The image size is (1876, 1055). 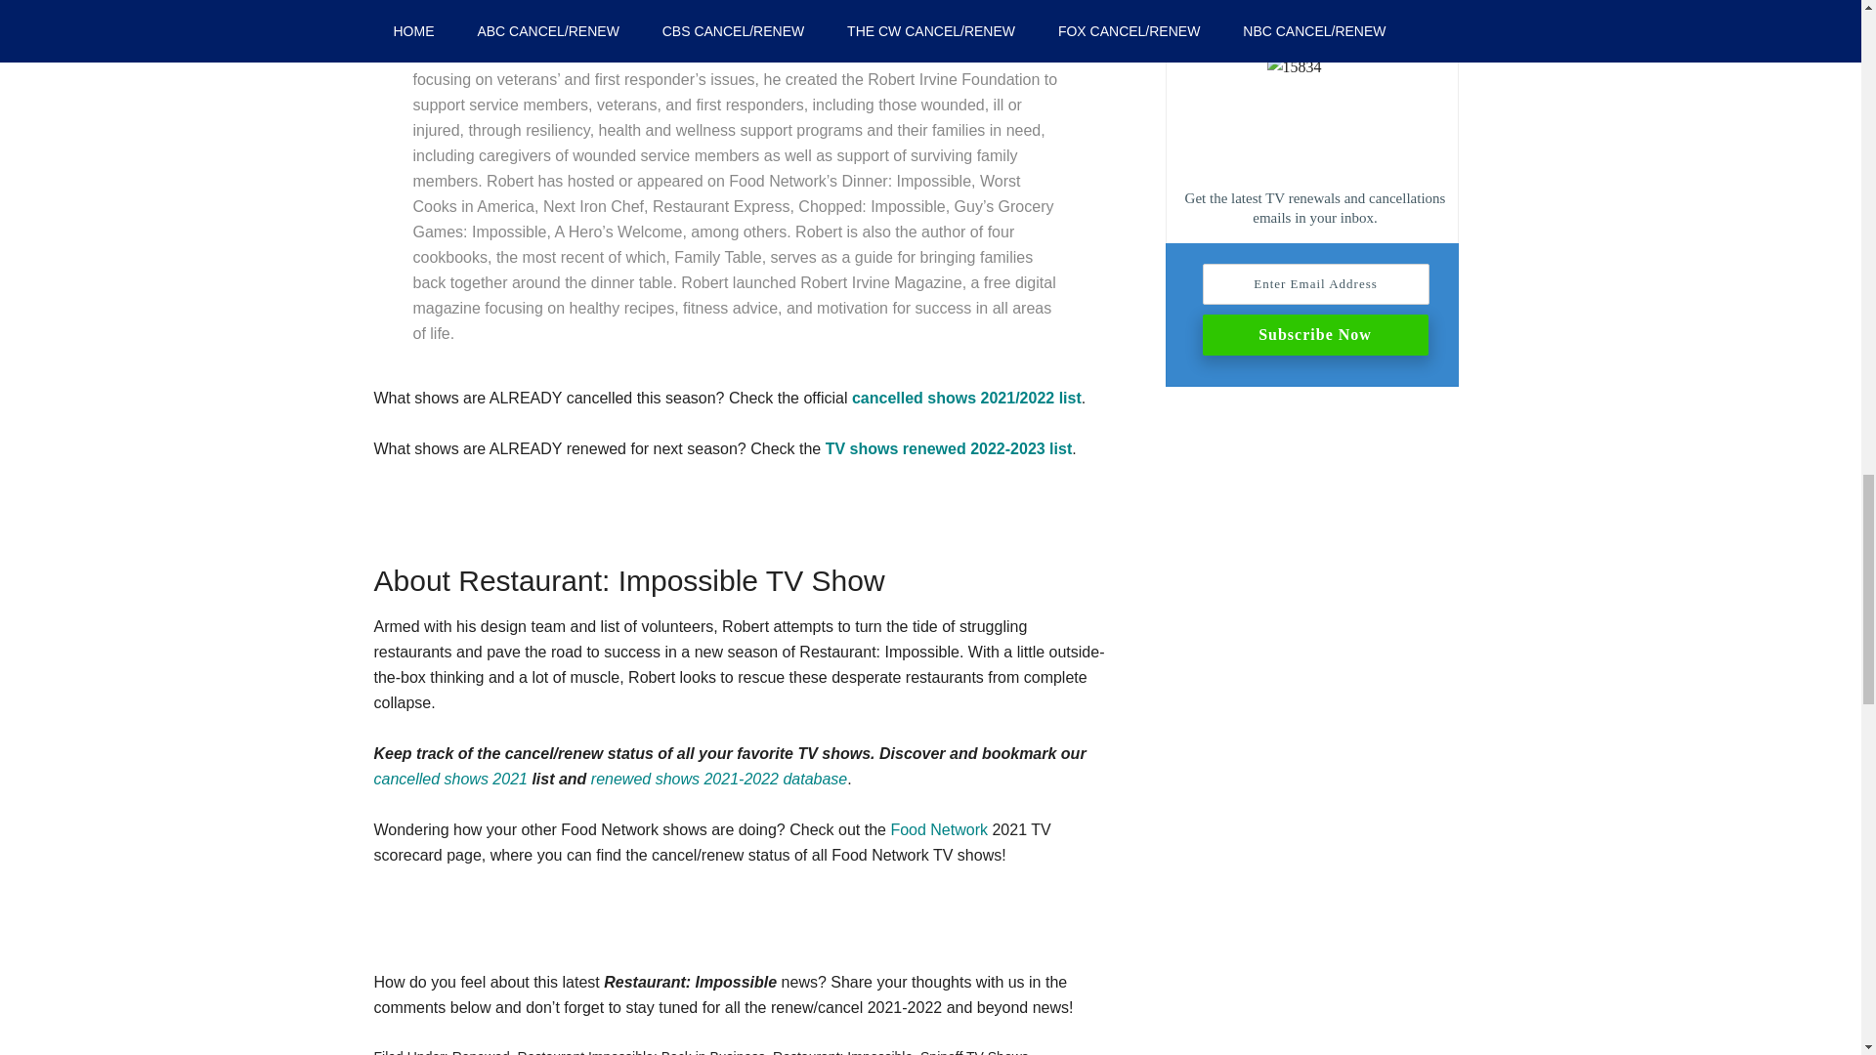 What do you see at coordinates (842, 1051) in the screenshot?
I see `Restaurant: Impossible` at bounding box center [842, 1051].